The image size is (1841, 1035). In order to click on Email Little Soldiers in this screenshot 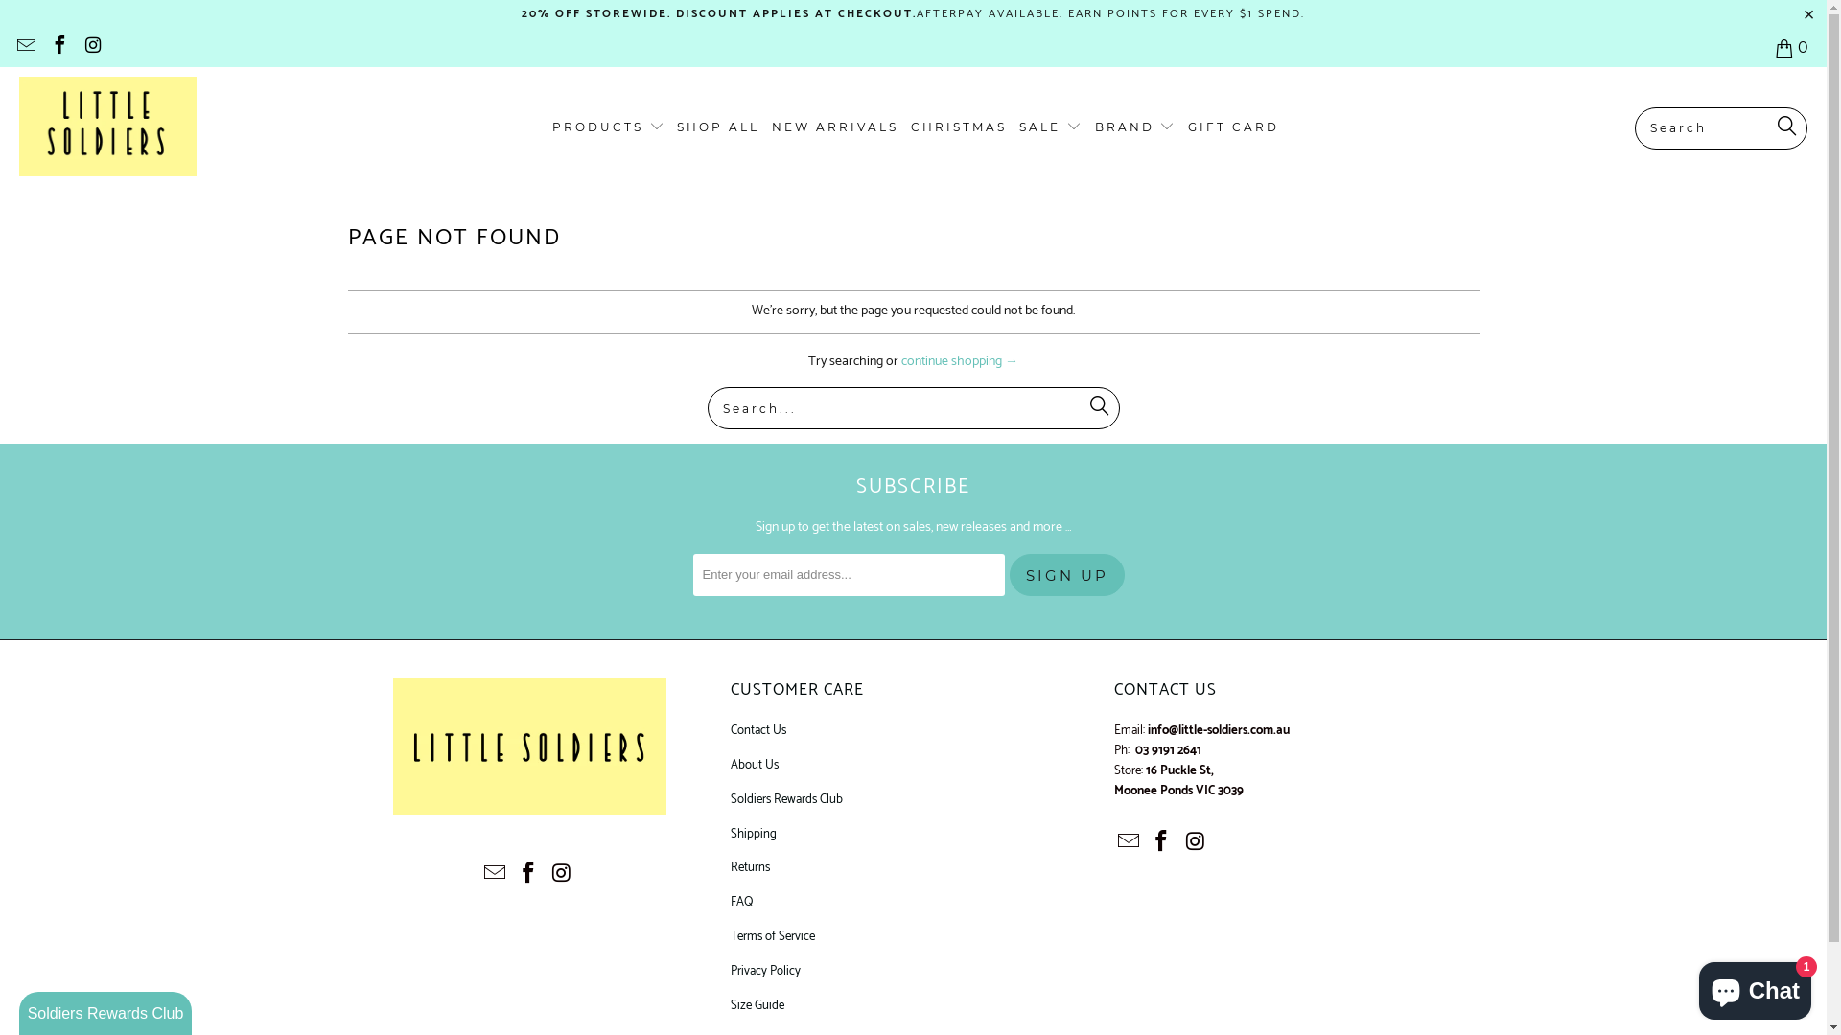, I will do `click(25, 48)`.